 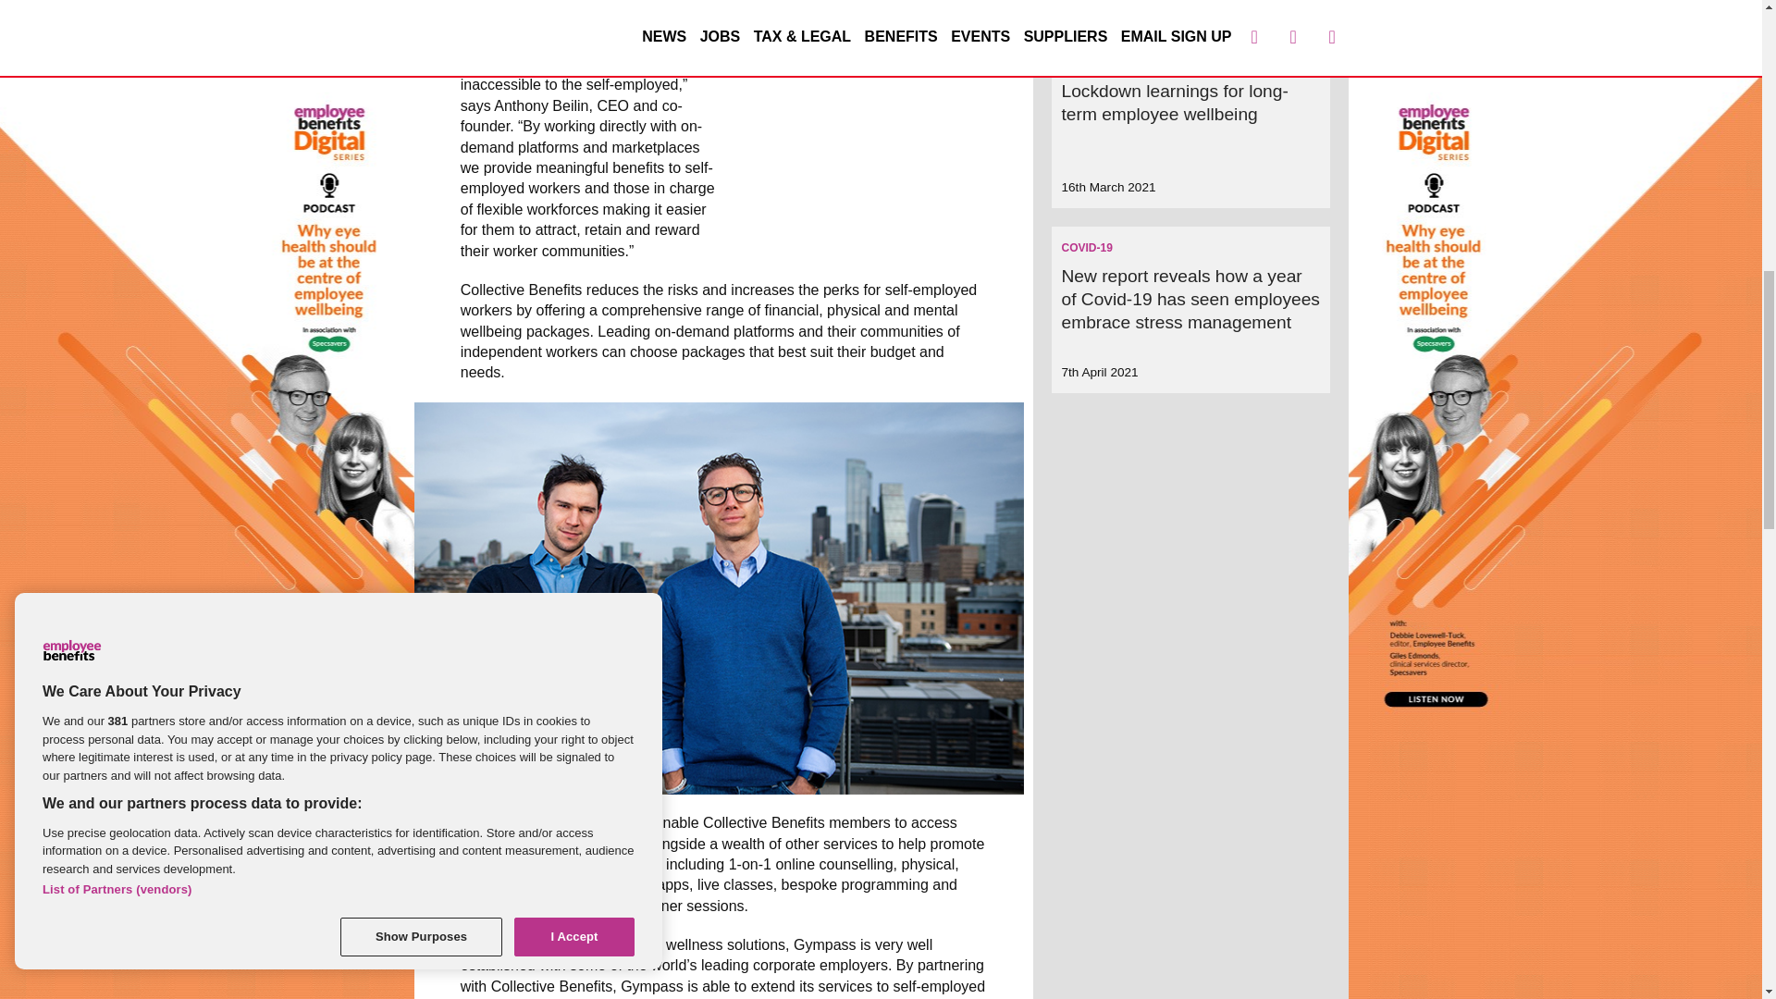 I want to click on COVID-19, so click(x=1086, y=62).